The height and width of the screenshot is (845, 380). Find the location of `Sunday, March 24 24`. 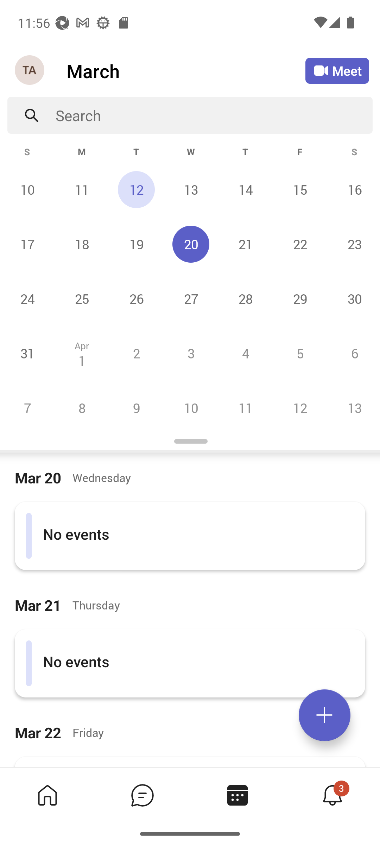

Sunday, March 24 24 is located at coordinates (27, 299).